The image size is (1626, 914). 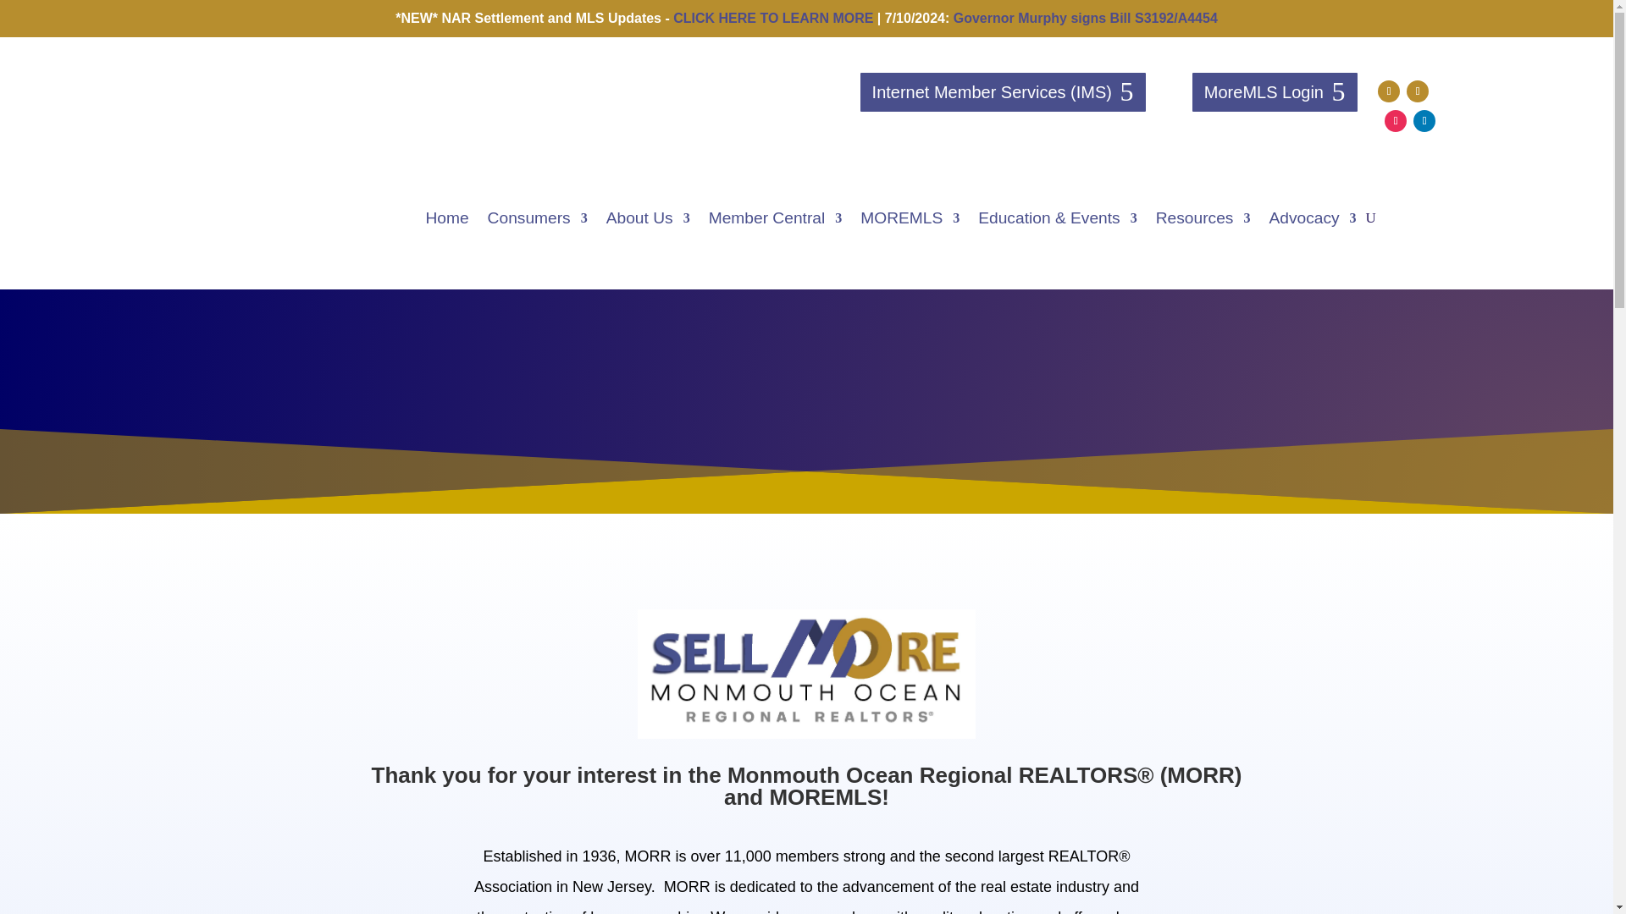 I want to click on CLICK HERE TO LEARN MORE, so click(x=772, y=18).